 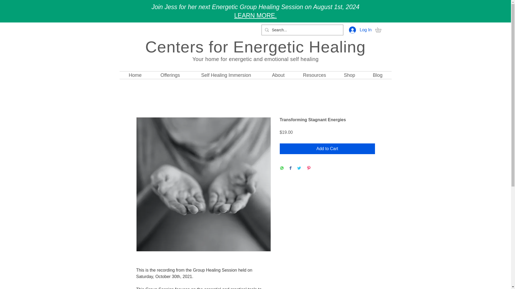 What do you see at coordinates (278, 47) in the screenshot?
I see `rs for Energetic Healing` at bounding box center [278, 47].